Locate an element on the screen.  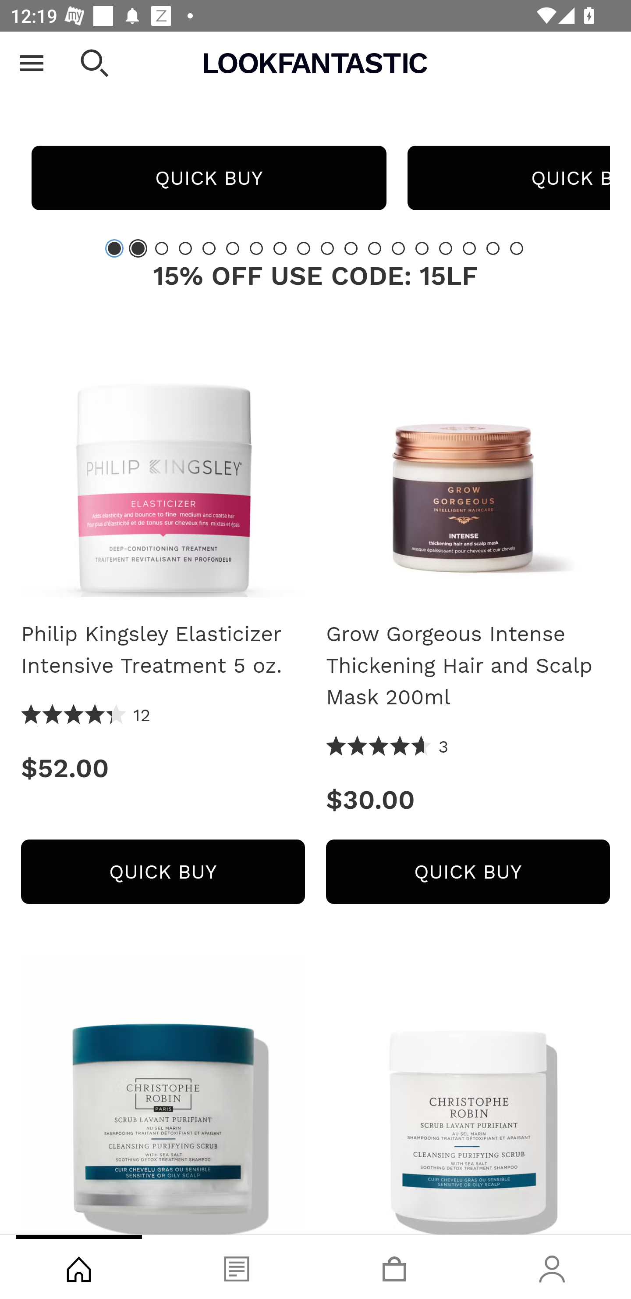
Slide 4 is located at coordinates (185, 248).